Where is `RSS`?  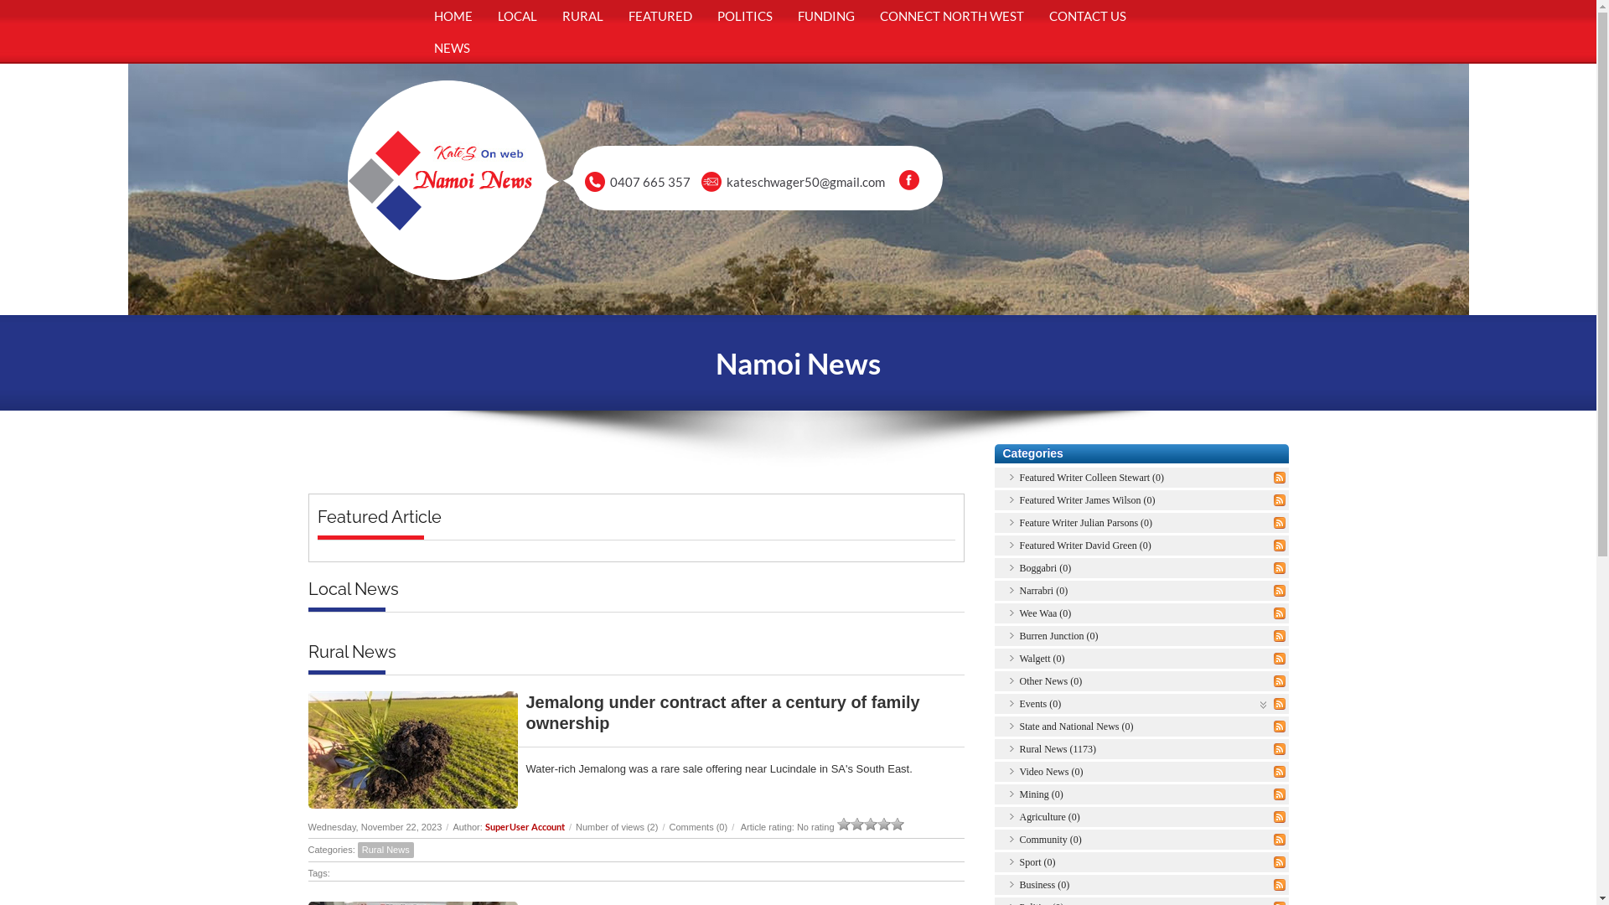 RSS is located at coordinates (1280, 817).